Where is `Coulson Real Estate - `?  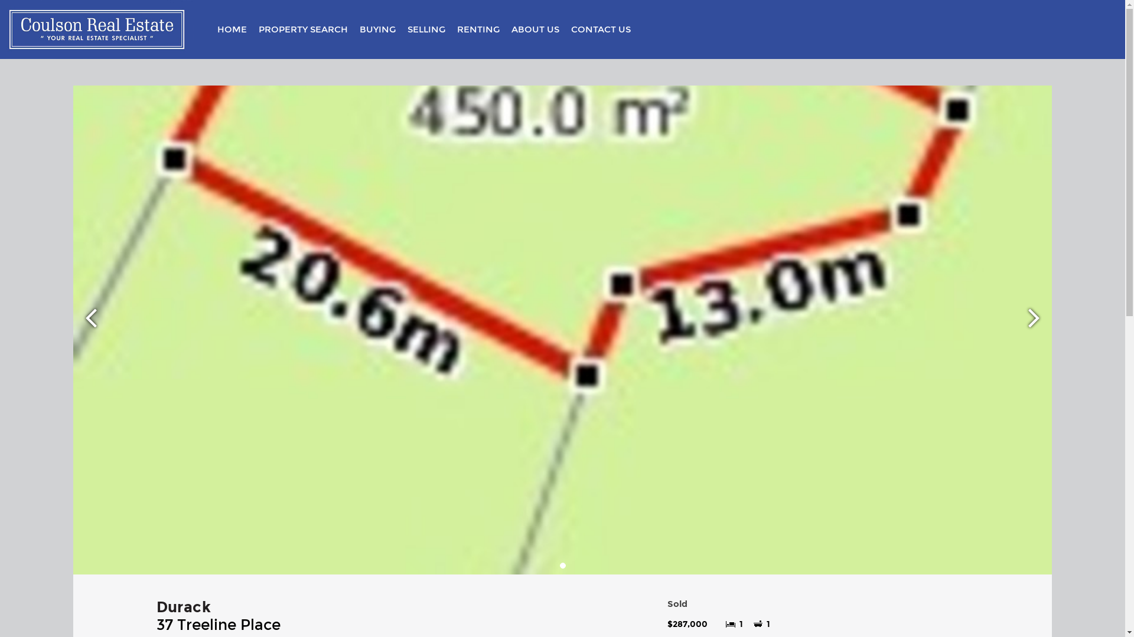
Coulson Real Estate -  is located at coordinates (97, 29).